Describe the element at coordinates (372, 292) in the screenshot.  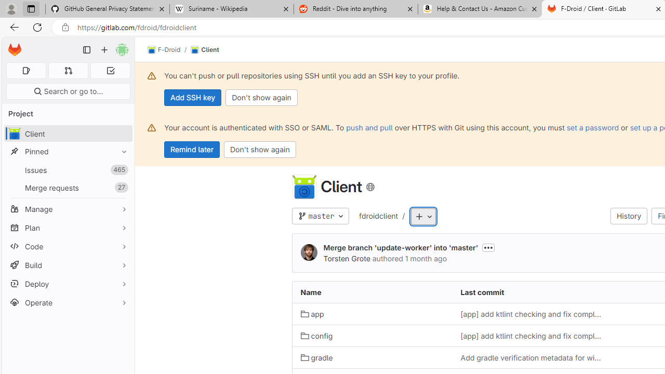
I see `Name` at that location.